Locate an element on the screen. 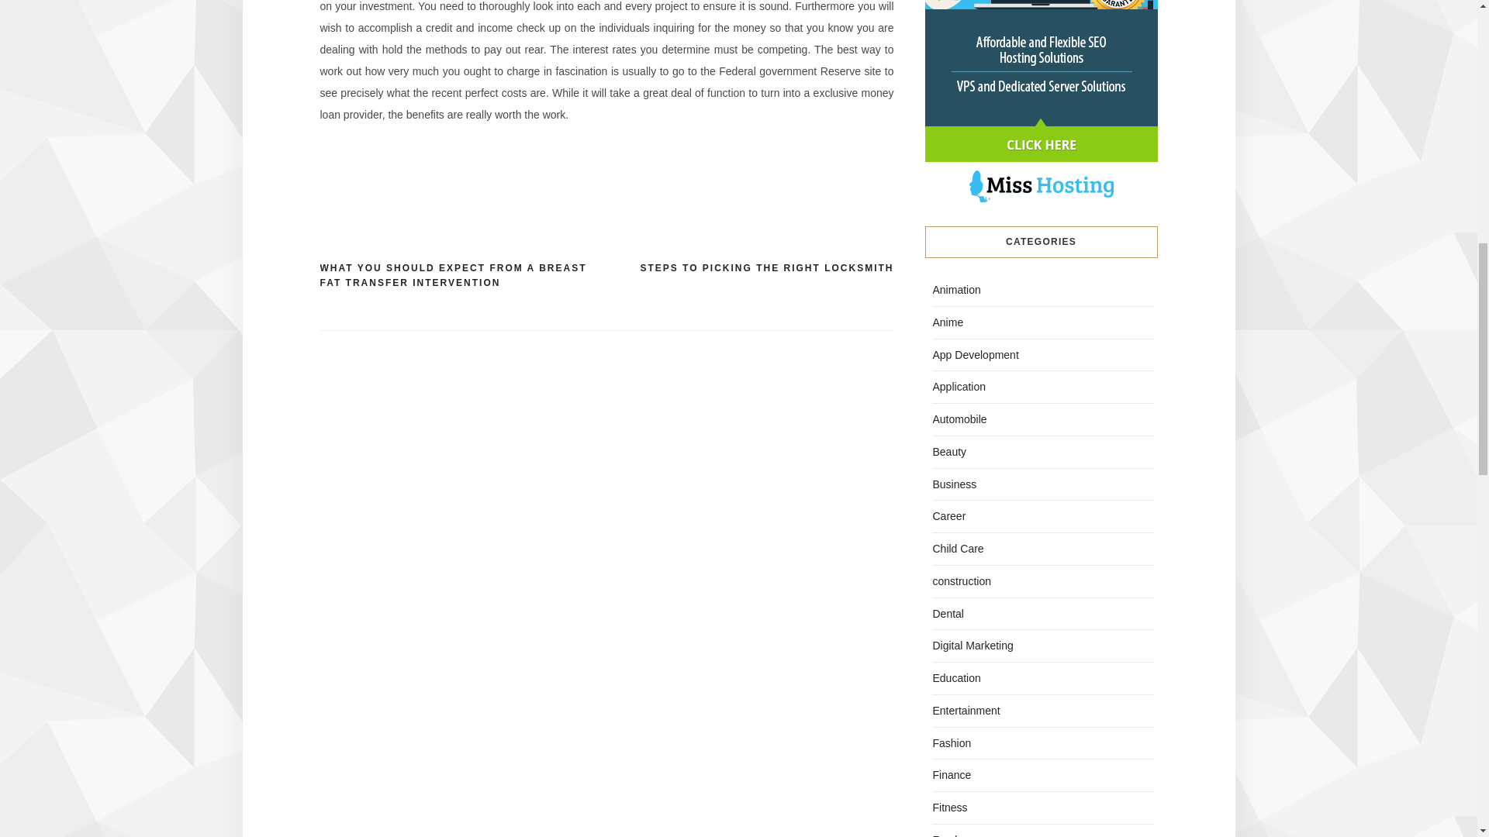 The width and height of the screenshot is (1489, 837). Career is located at coordinates (948, 515).